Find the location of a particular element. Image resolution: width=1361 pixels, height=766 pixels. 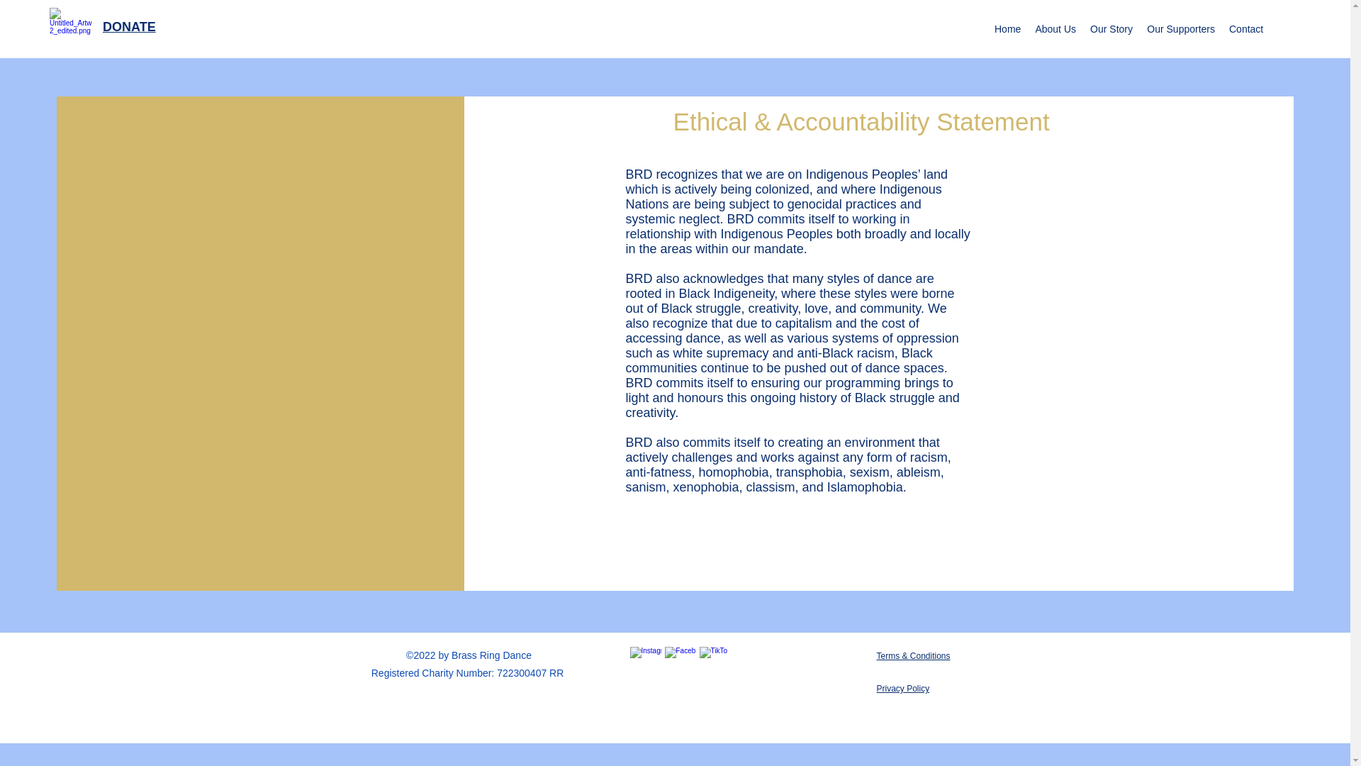

Our Story is located at coordinates (1111, 28).